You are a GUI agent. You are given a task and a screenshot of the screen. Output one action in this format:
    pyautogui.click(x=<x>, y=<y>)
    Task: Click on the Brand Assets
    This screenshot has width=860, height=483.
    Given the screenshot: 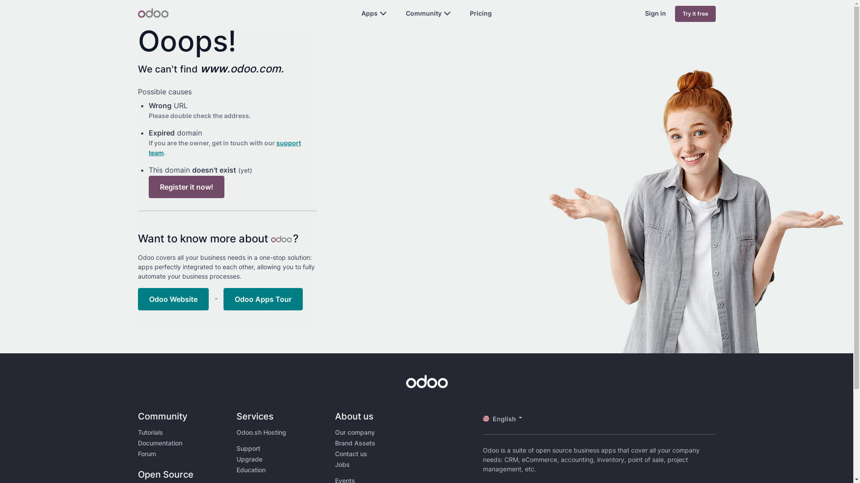 What is the action you would take?
    pyautogui.click(x=355, y=443)
    